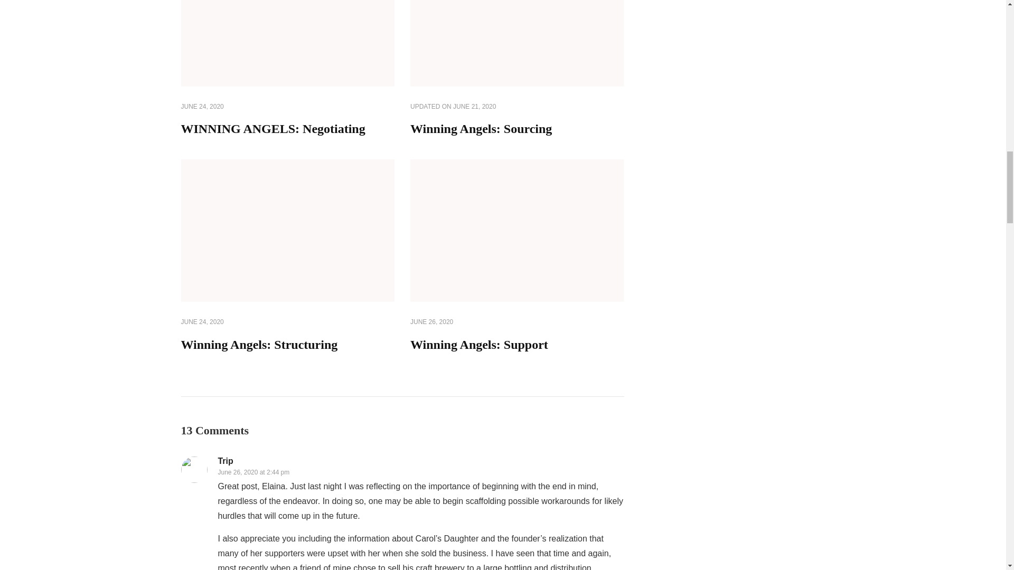  Describe the element at coordinates (474, 107) in the screenshot. I see `JUNE 21, 2020` at that location.